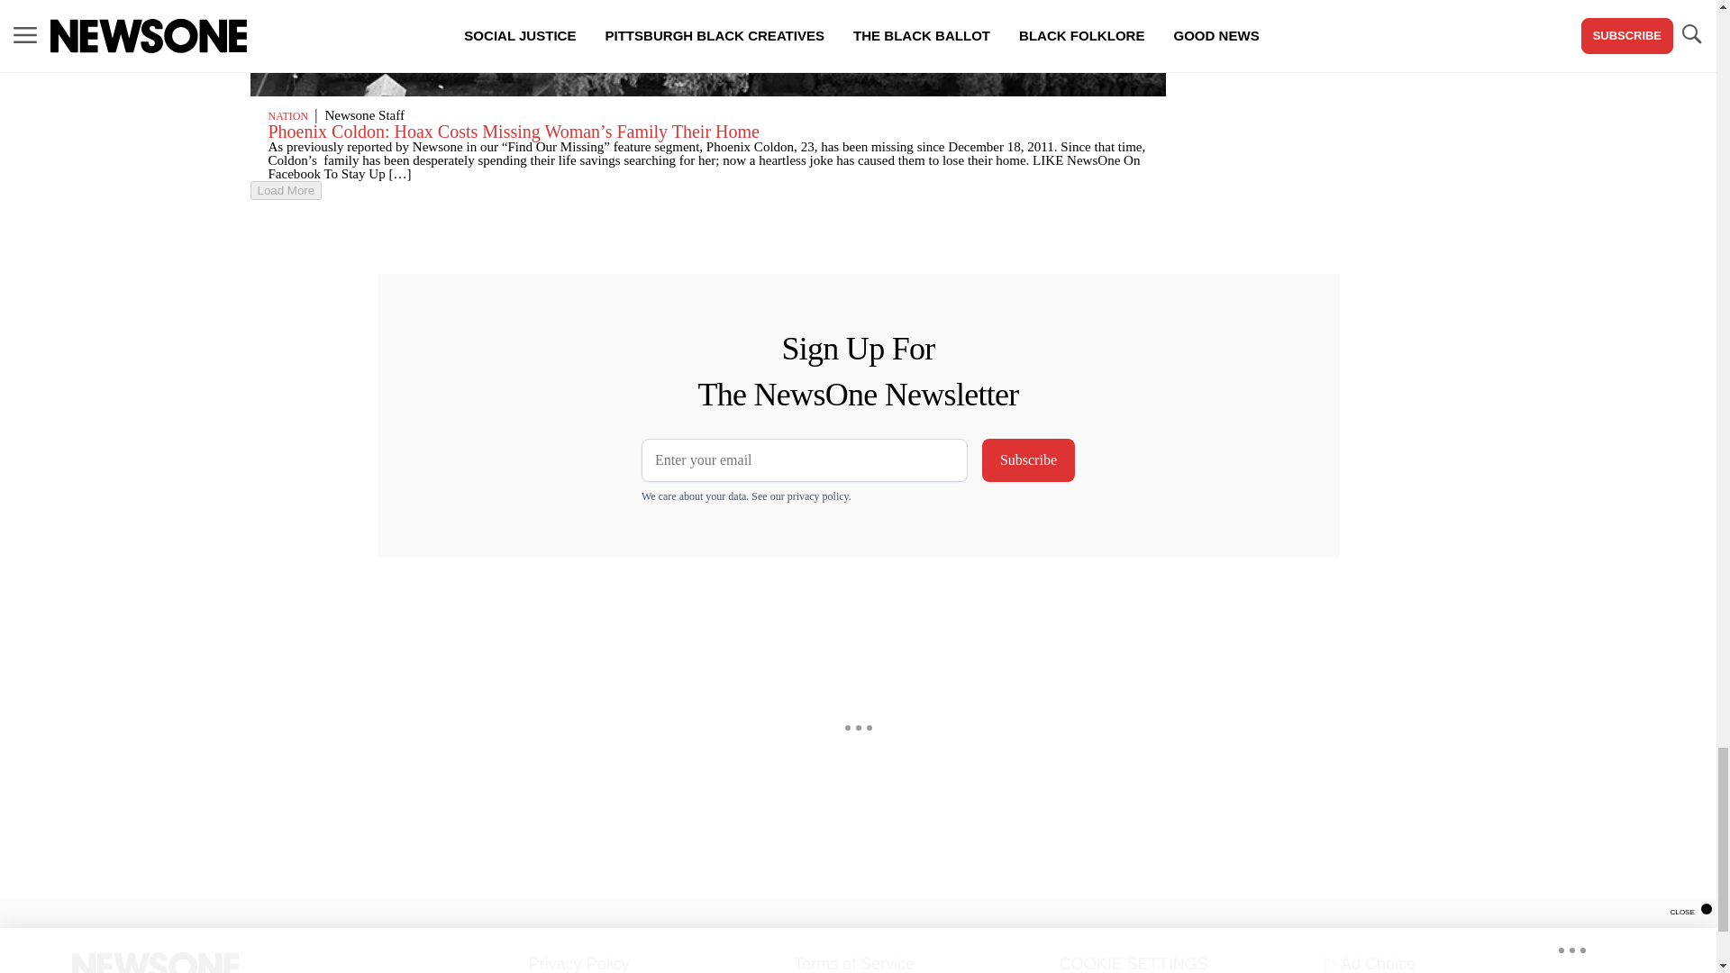  What do you see at coordinates (288, 116) in the screenshot?
I see `NATION` at bounding box center [288, 116].